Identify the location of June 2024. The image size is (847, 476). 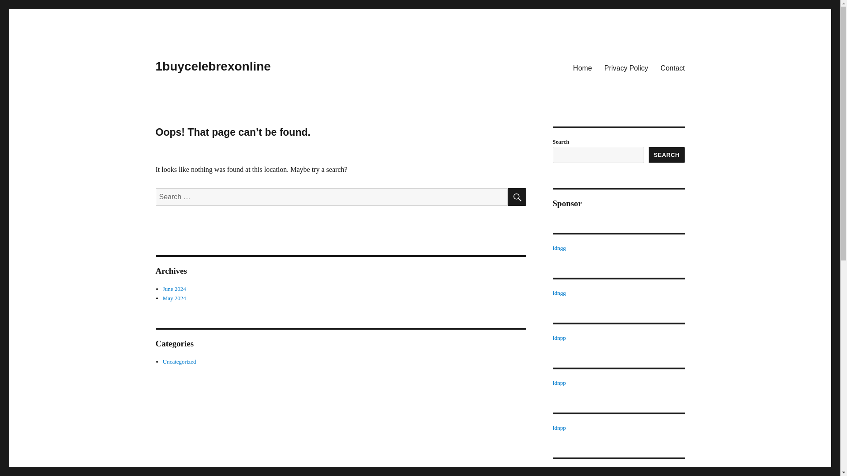
(174, 289).